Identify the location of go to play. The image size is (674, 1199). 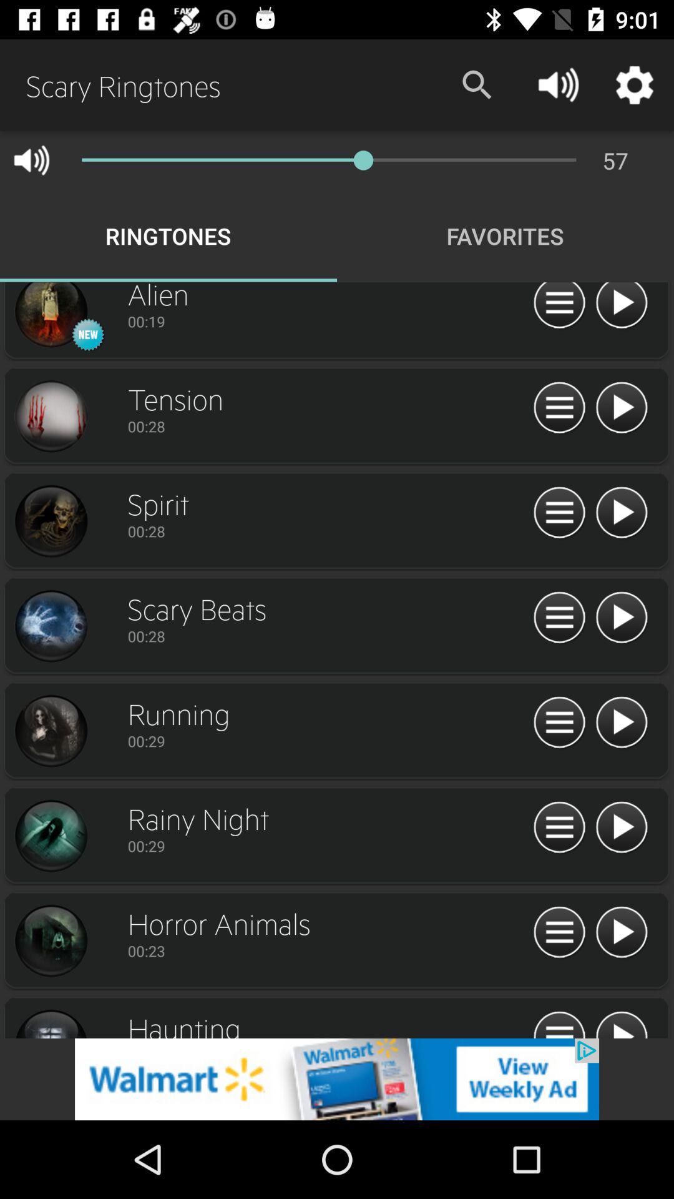
(622, 618).